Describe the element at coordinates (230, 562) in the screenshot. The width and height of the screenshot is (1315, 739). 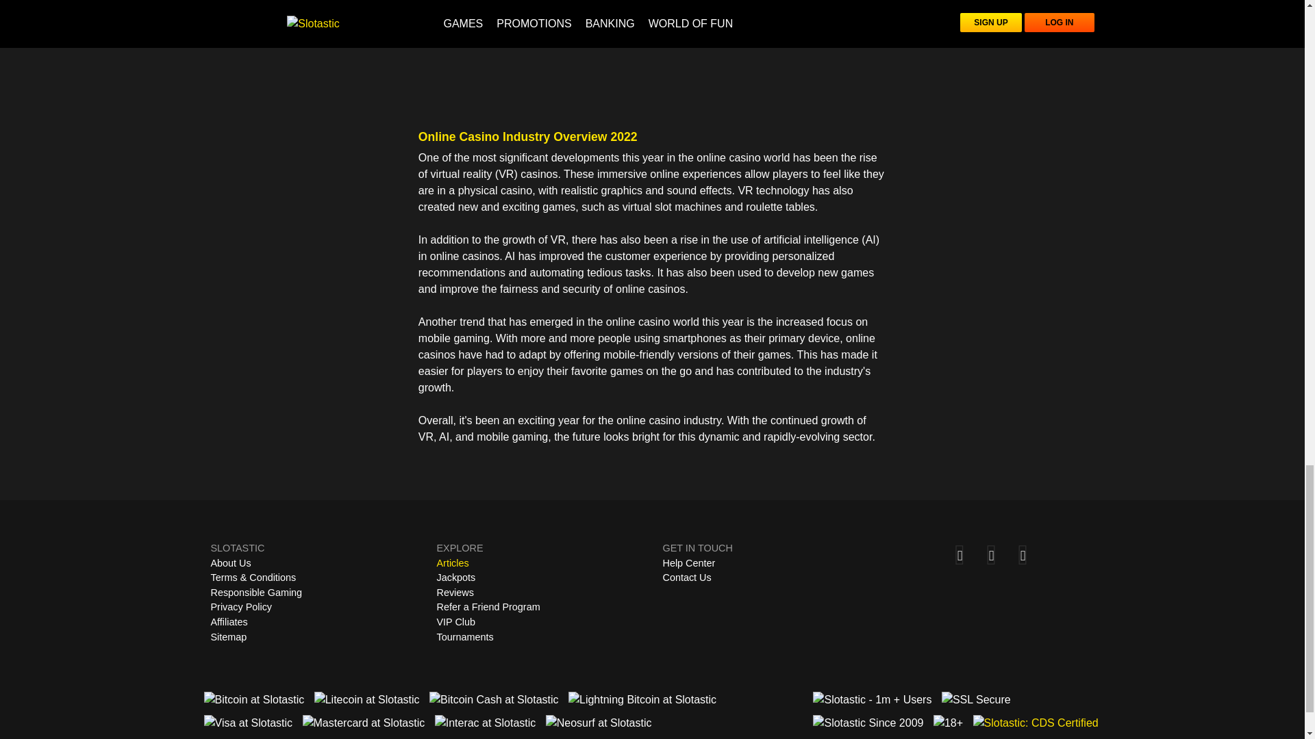
I see `About Us` at that location.